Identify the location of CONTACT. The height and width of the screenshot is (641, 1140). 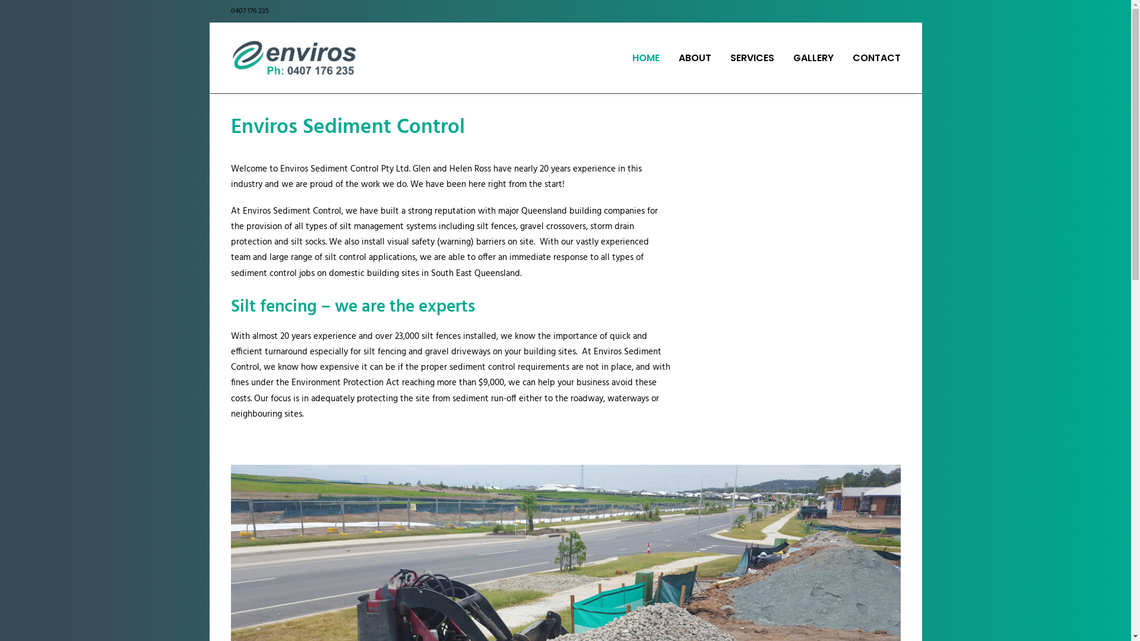
(873, 58).